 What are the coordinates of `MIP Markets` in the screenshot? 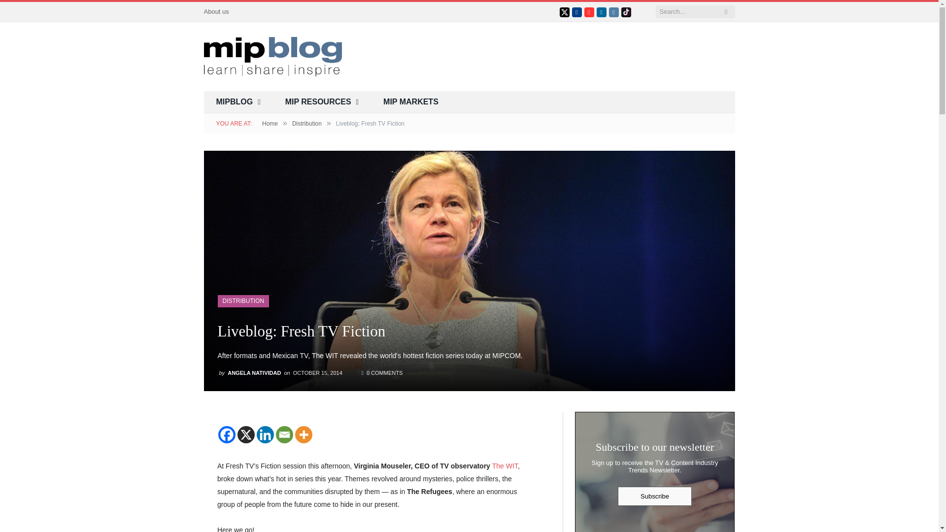 It's located at (411, 102).